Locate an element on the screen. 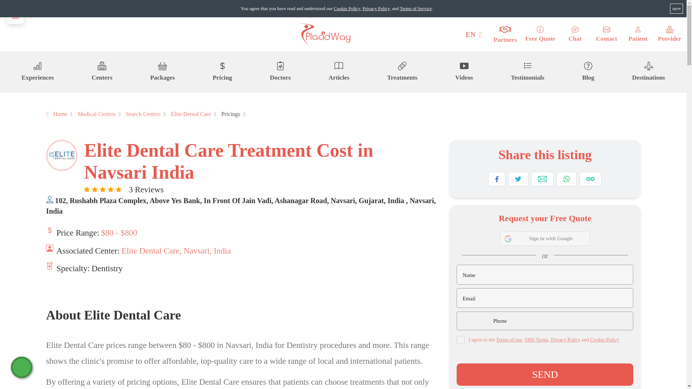 This screenshot has width=692, height=389. Packages is located at coordinates (162, 72).